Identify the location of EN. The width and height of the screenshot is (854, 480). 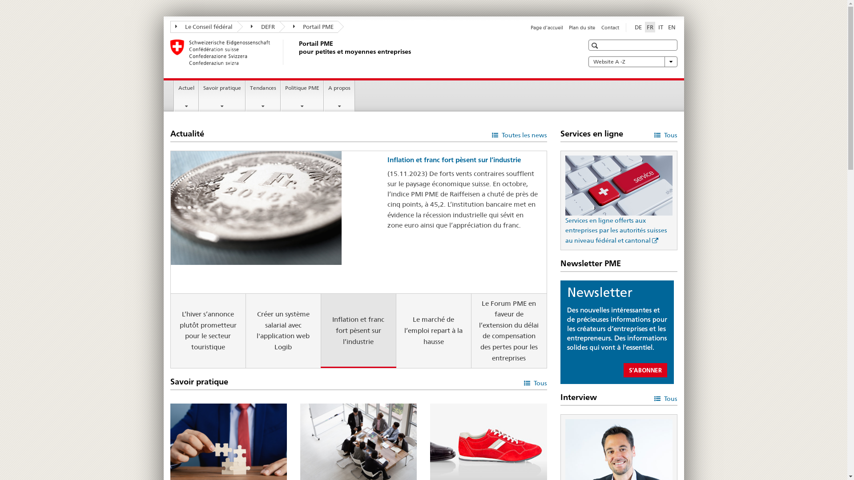
(672, 27).